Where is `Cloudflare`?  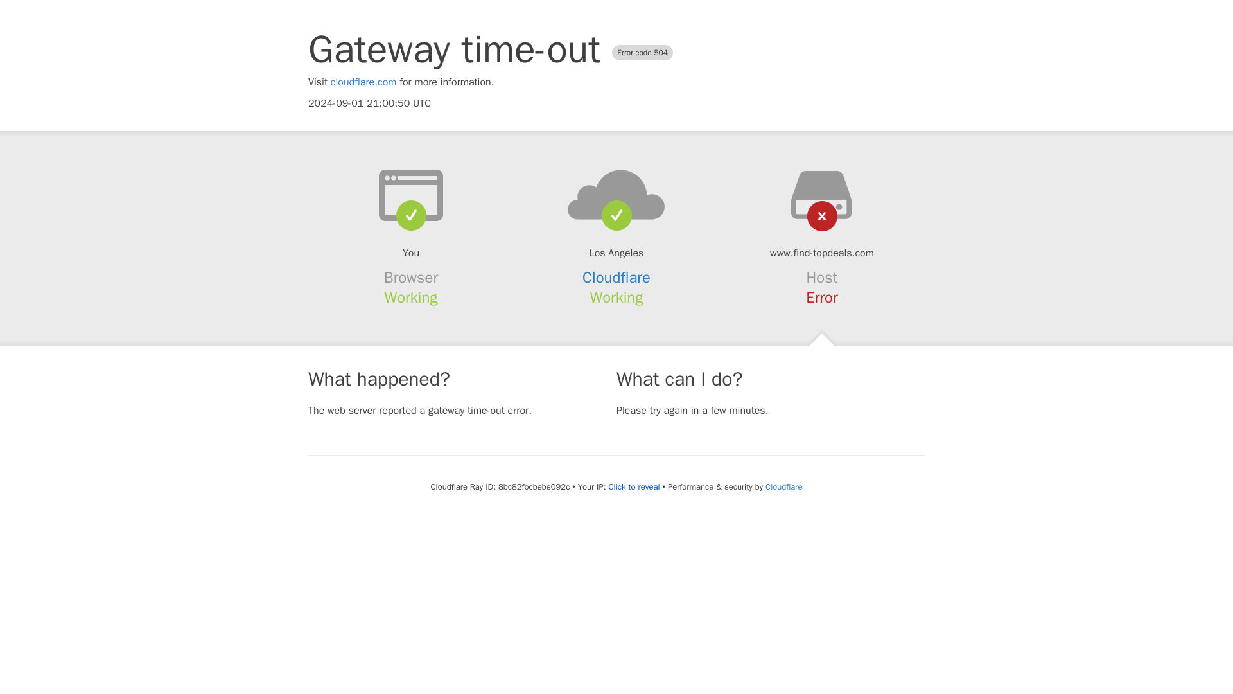 Cloudflare is located at coordinates (616, 278).